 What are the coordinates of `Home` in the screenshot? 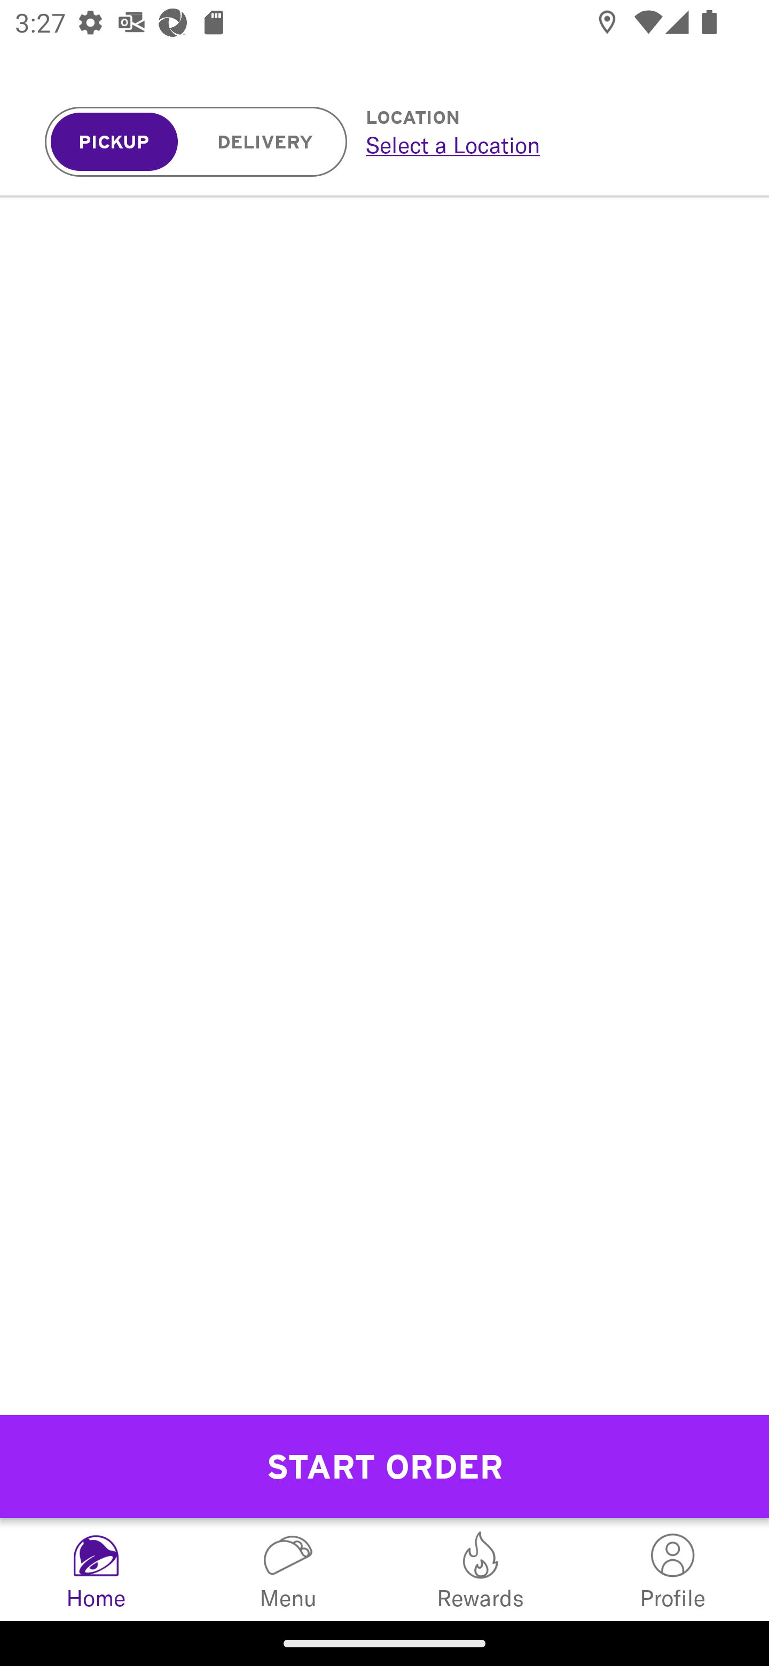 It's located at (96, 1569).